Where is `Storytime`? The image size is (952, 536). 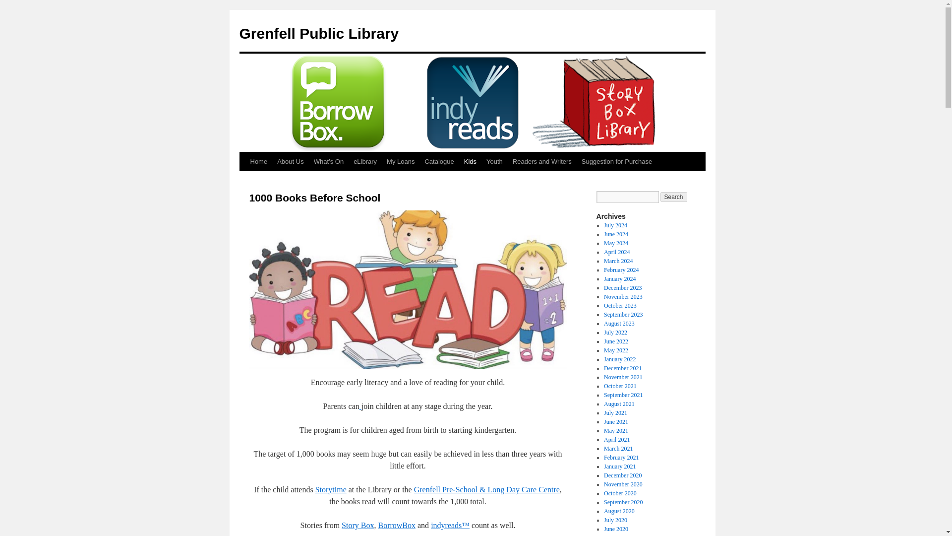
Storytime is located at coordinates (330, 489).